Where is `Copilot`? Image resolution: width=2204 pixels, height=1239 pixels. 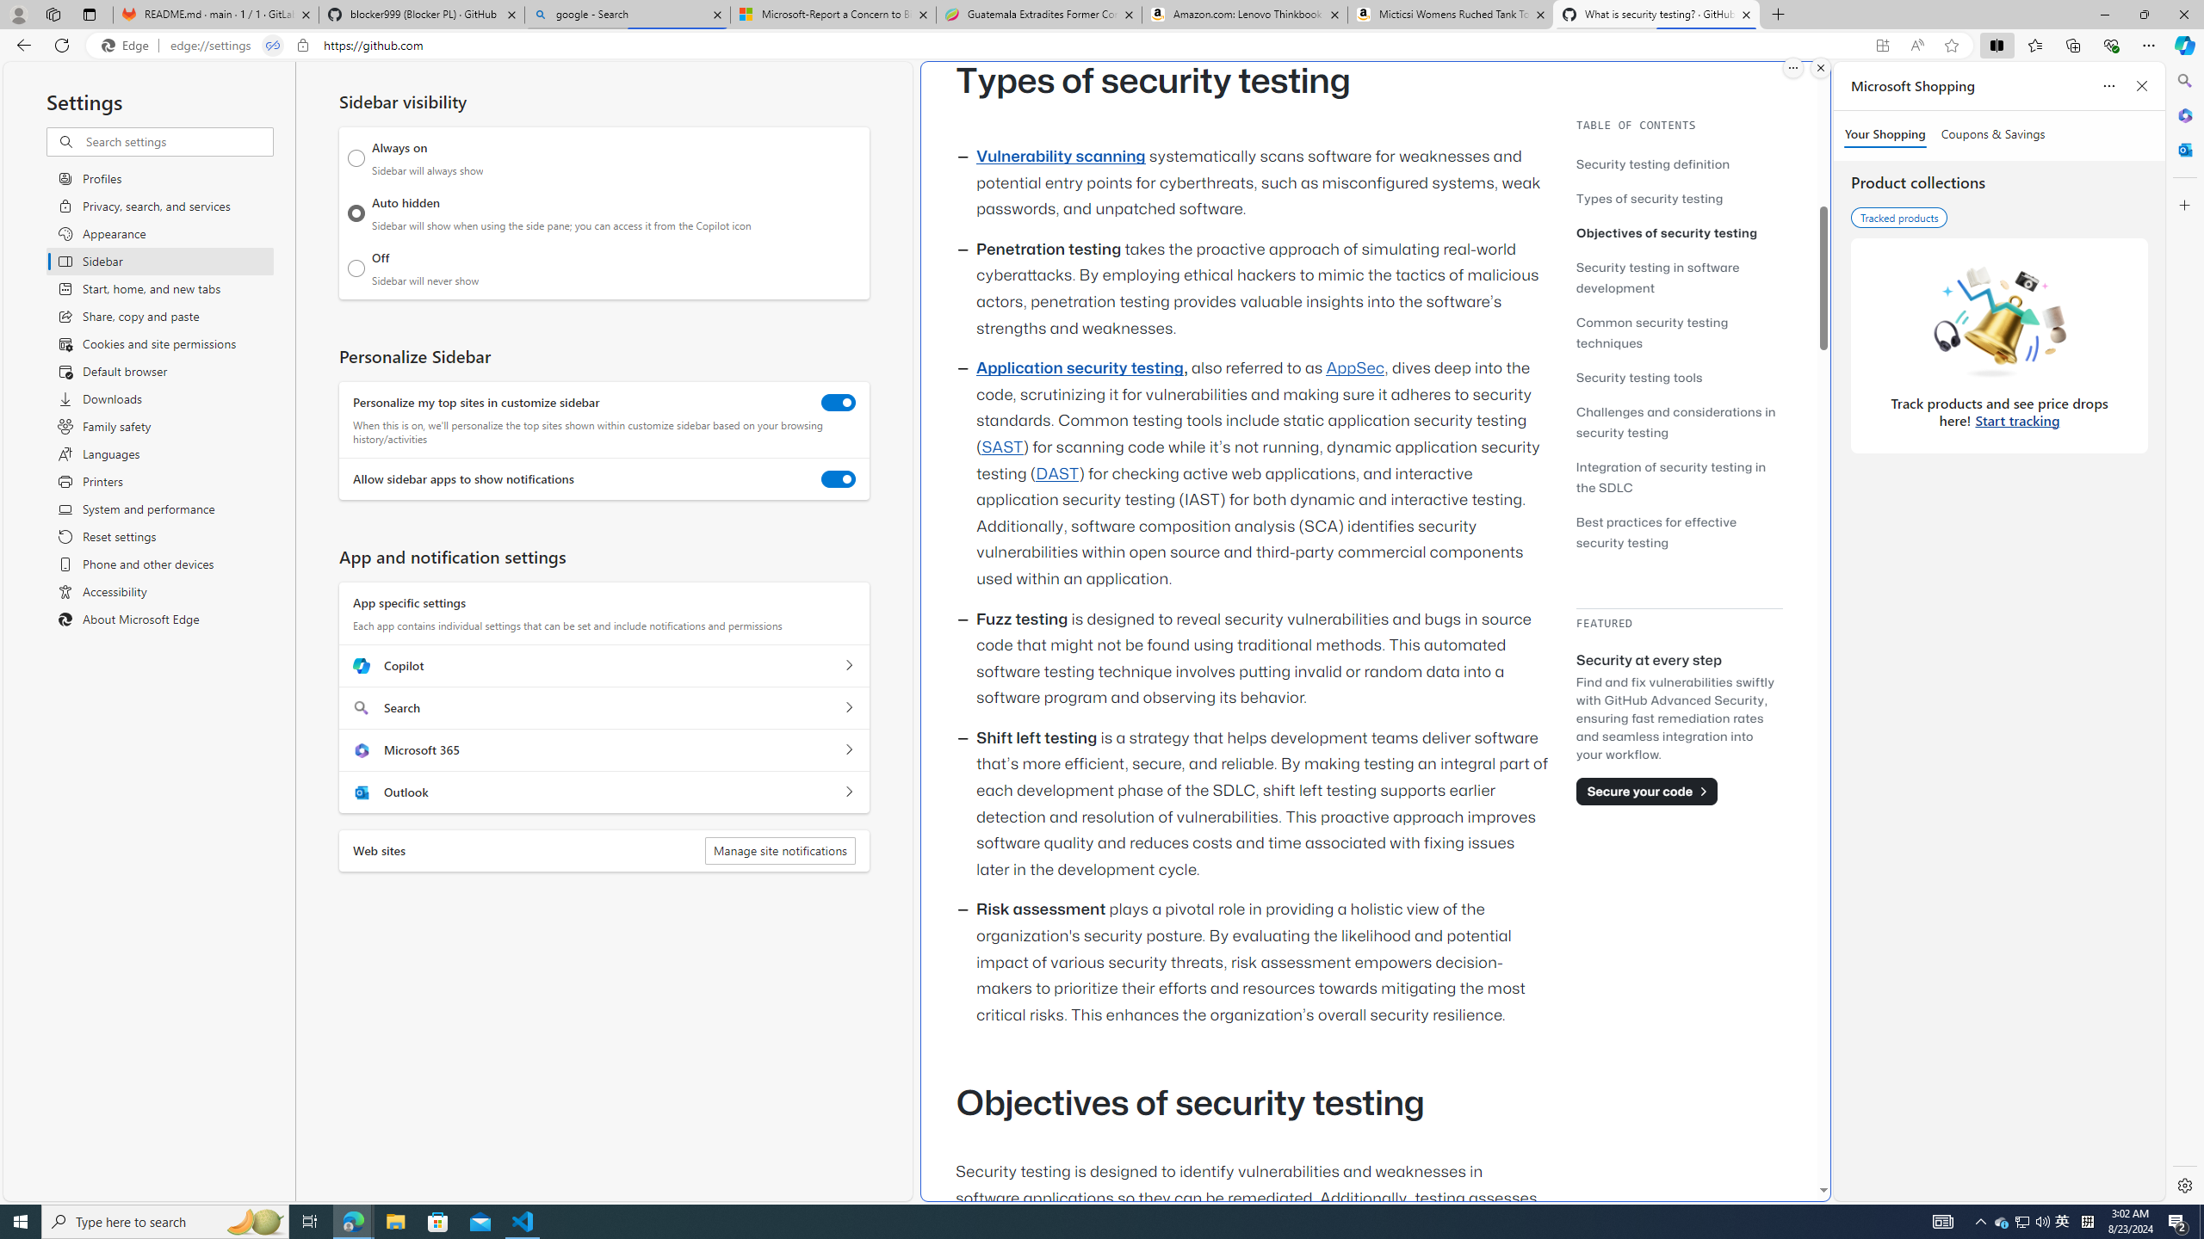
Copilot is located at coordinates (848, 666).